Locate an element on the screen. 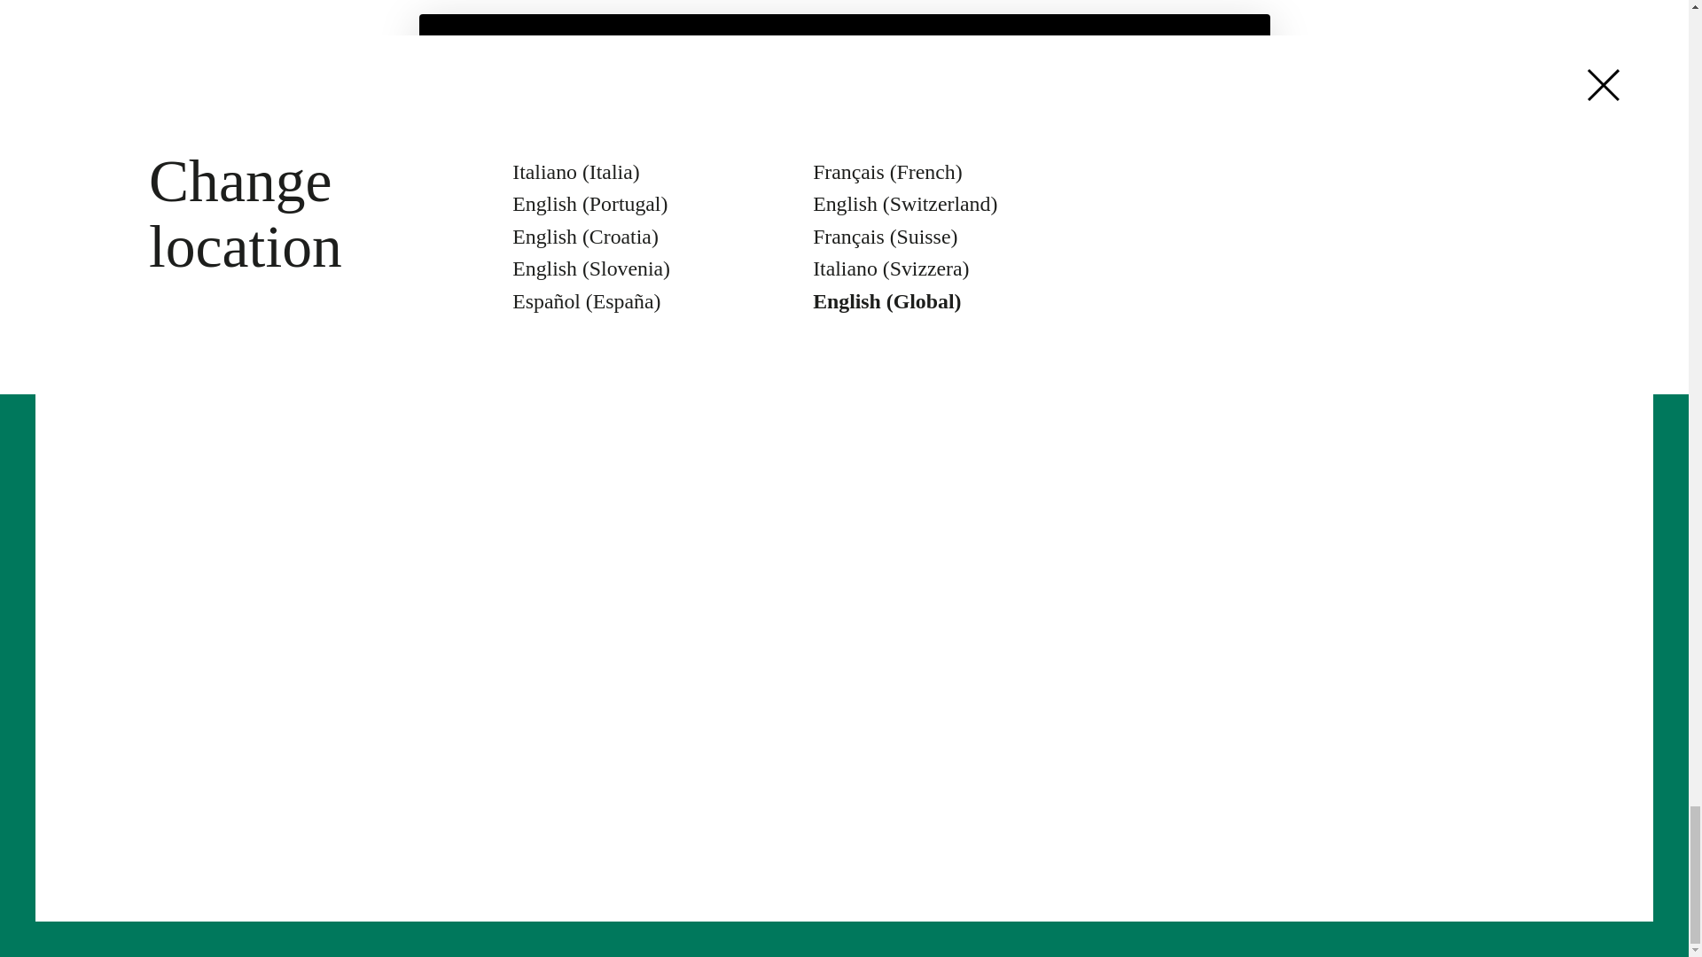 The image size is (1702, 957). Contact us is located at coordinates (883, 569).